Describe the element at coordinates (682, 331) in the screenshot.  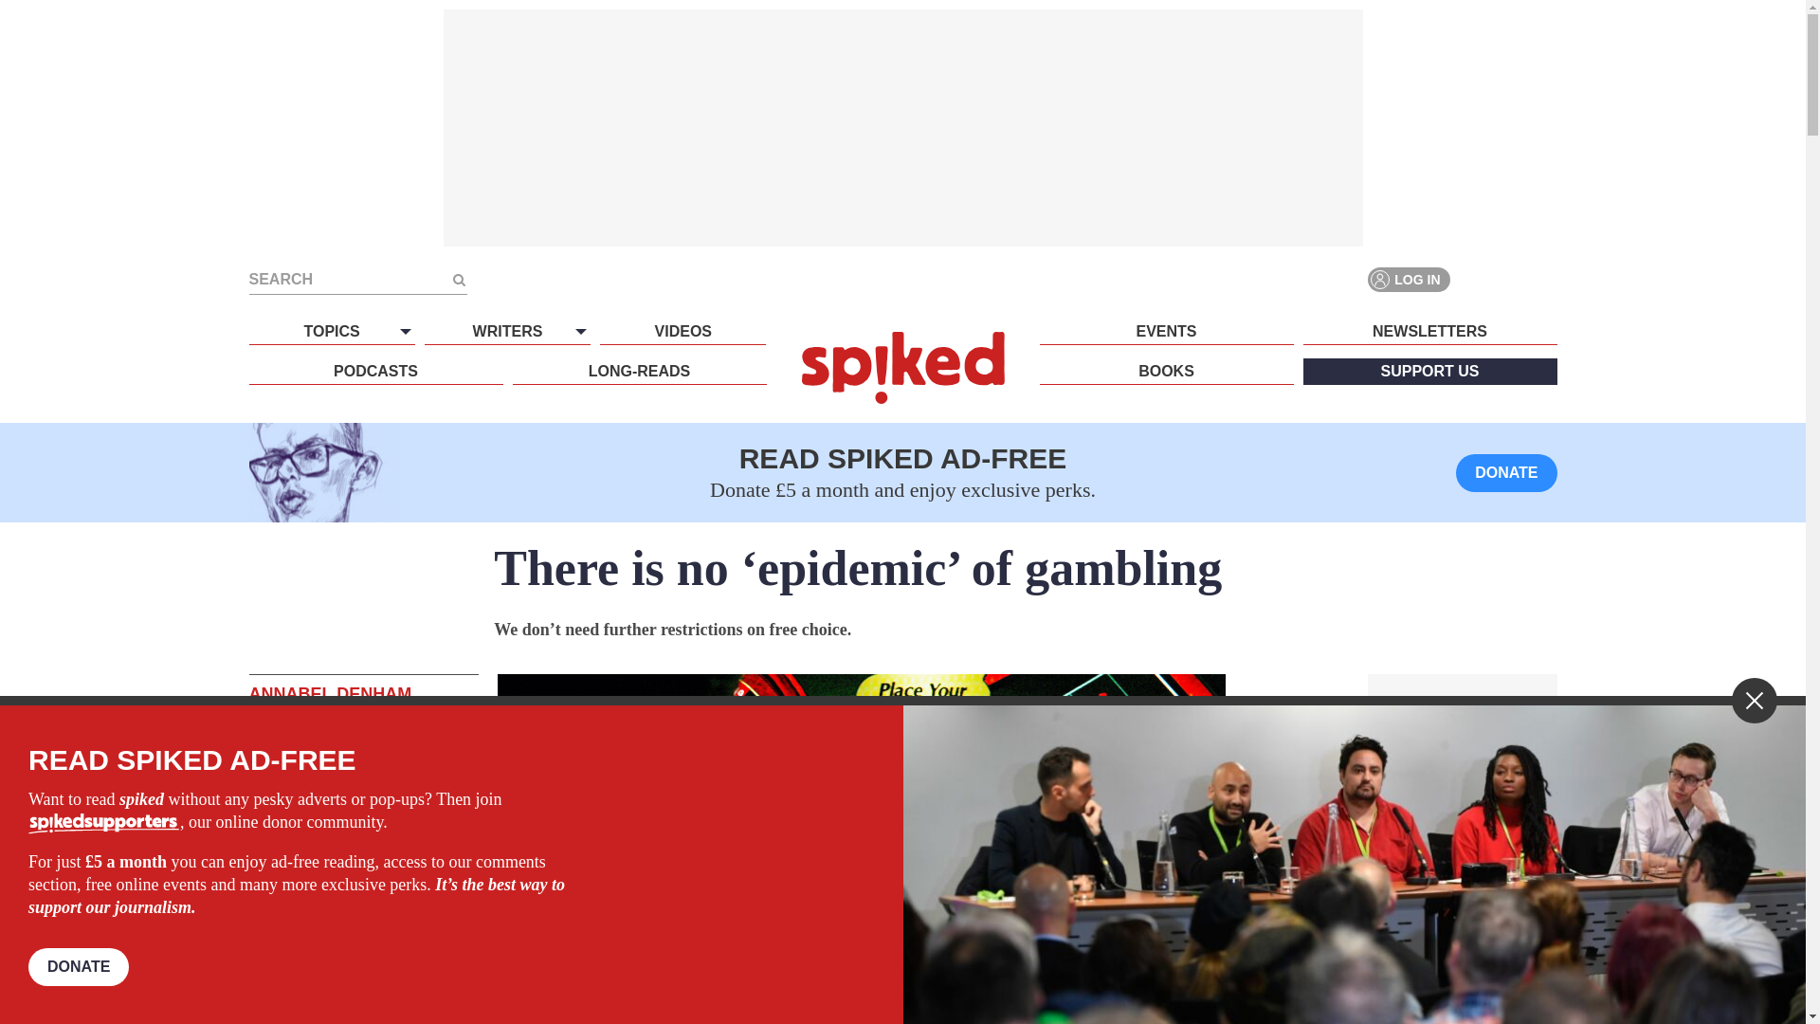
I see `VIDEOS` at that location.